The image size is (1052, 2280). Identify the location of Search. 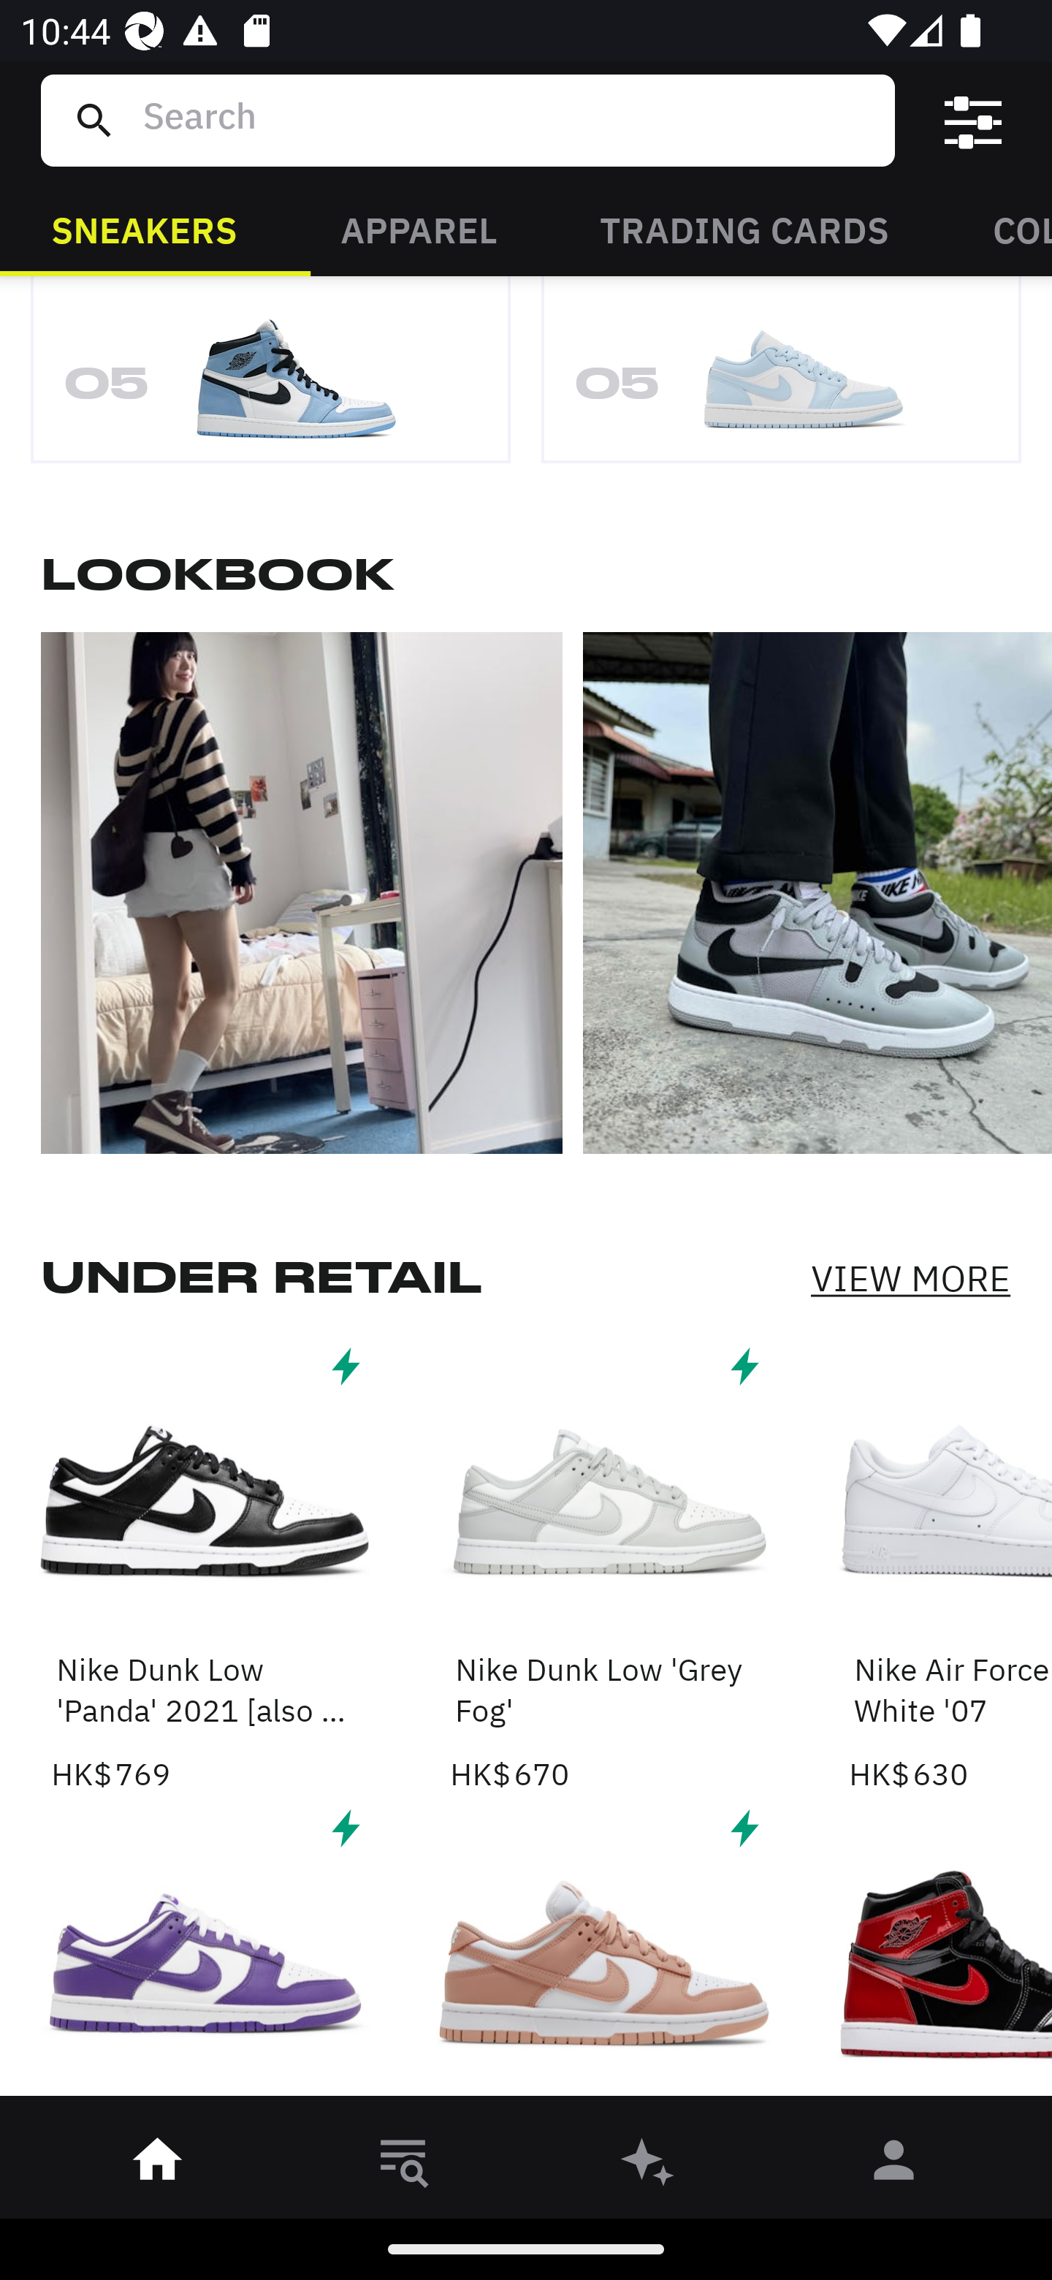
(508, 120).